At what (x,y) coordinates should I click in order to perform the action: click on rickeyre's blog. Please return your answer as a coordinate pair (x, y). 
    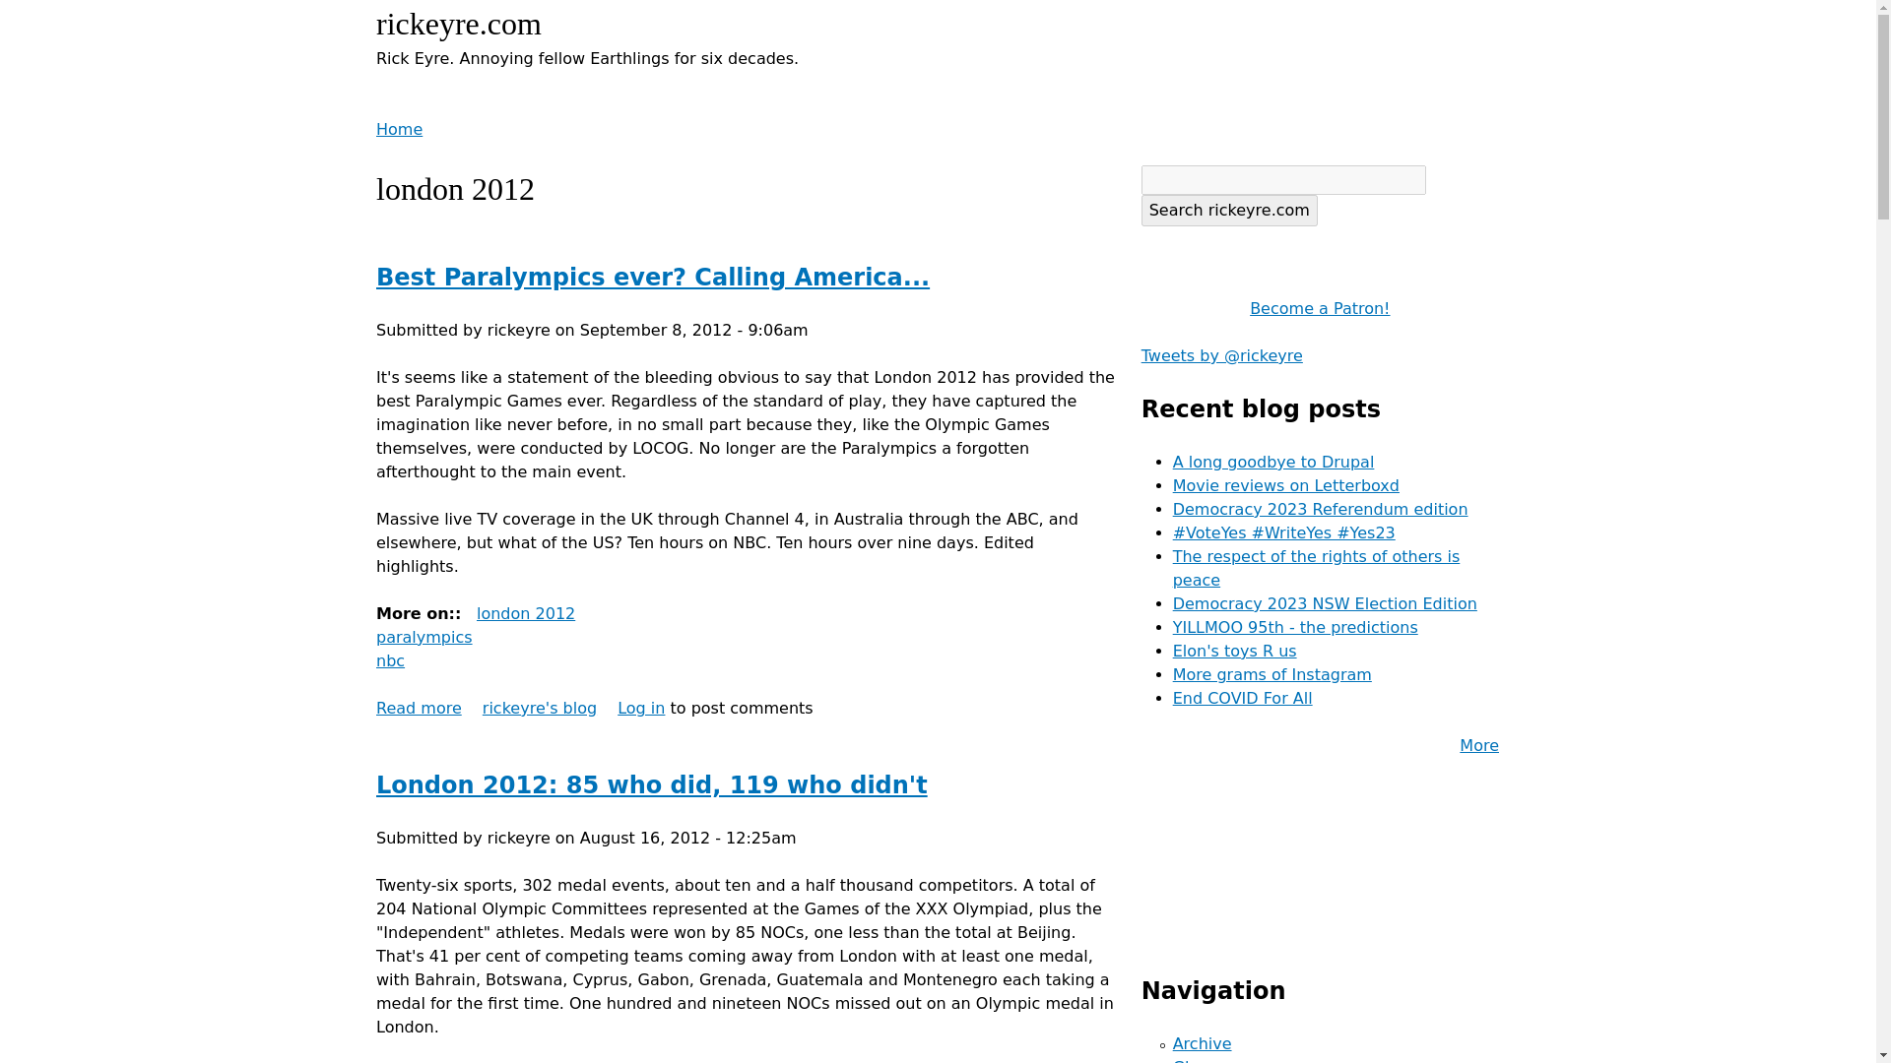
    Looking at the image, I should click on (540, 708).